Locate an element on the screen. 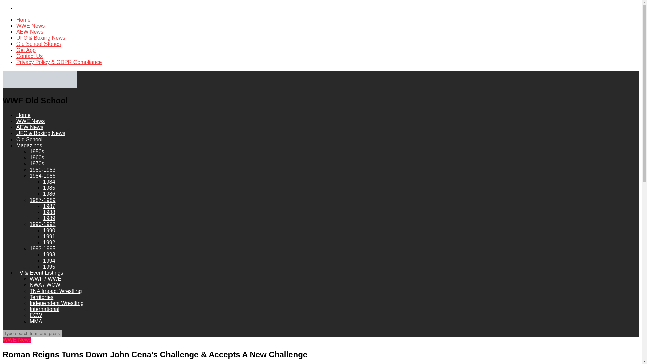 Image resolution: width=647 pixels, height=364 pixels. Contact Us is located at coordinates (29, 56).